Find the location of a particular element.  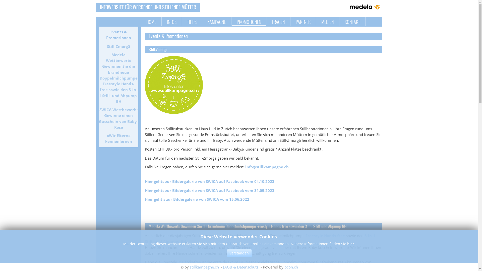

KONTAKT is located at coordinates (352, 22).